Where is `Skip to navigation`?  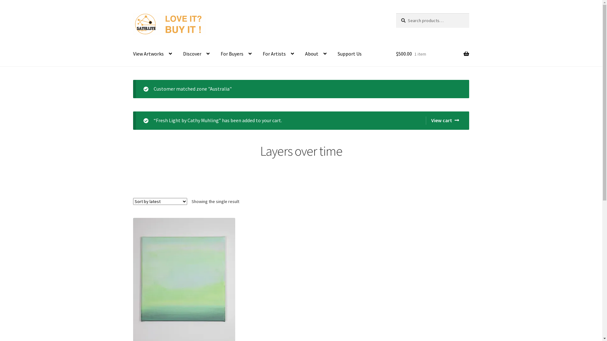
Skip to navigation is located at coordinates (133, 13).